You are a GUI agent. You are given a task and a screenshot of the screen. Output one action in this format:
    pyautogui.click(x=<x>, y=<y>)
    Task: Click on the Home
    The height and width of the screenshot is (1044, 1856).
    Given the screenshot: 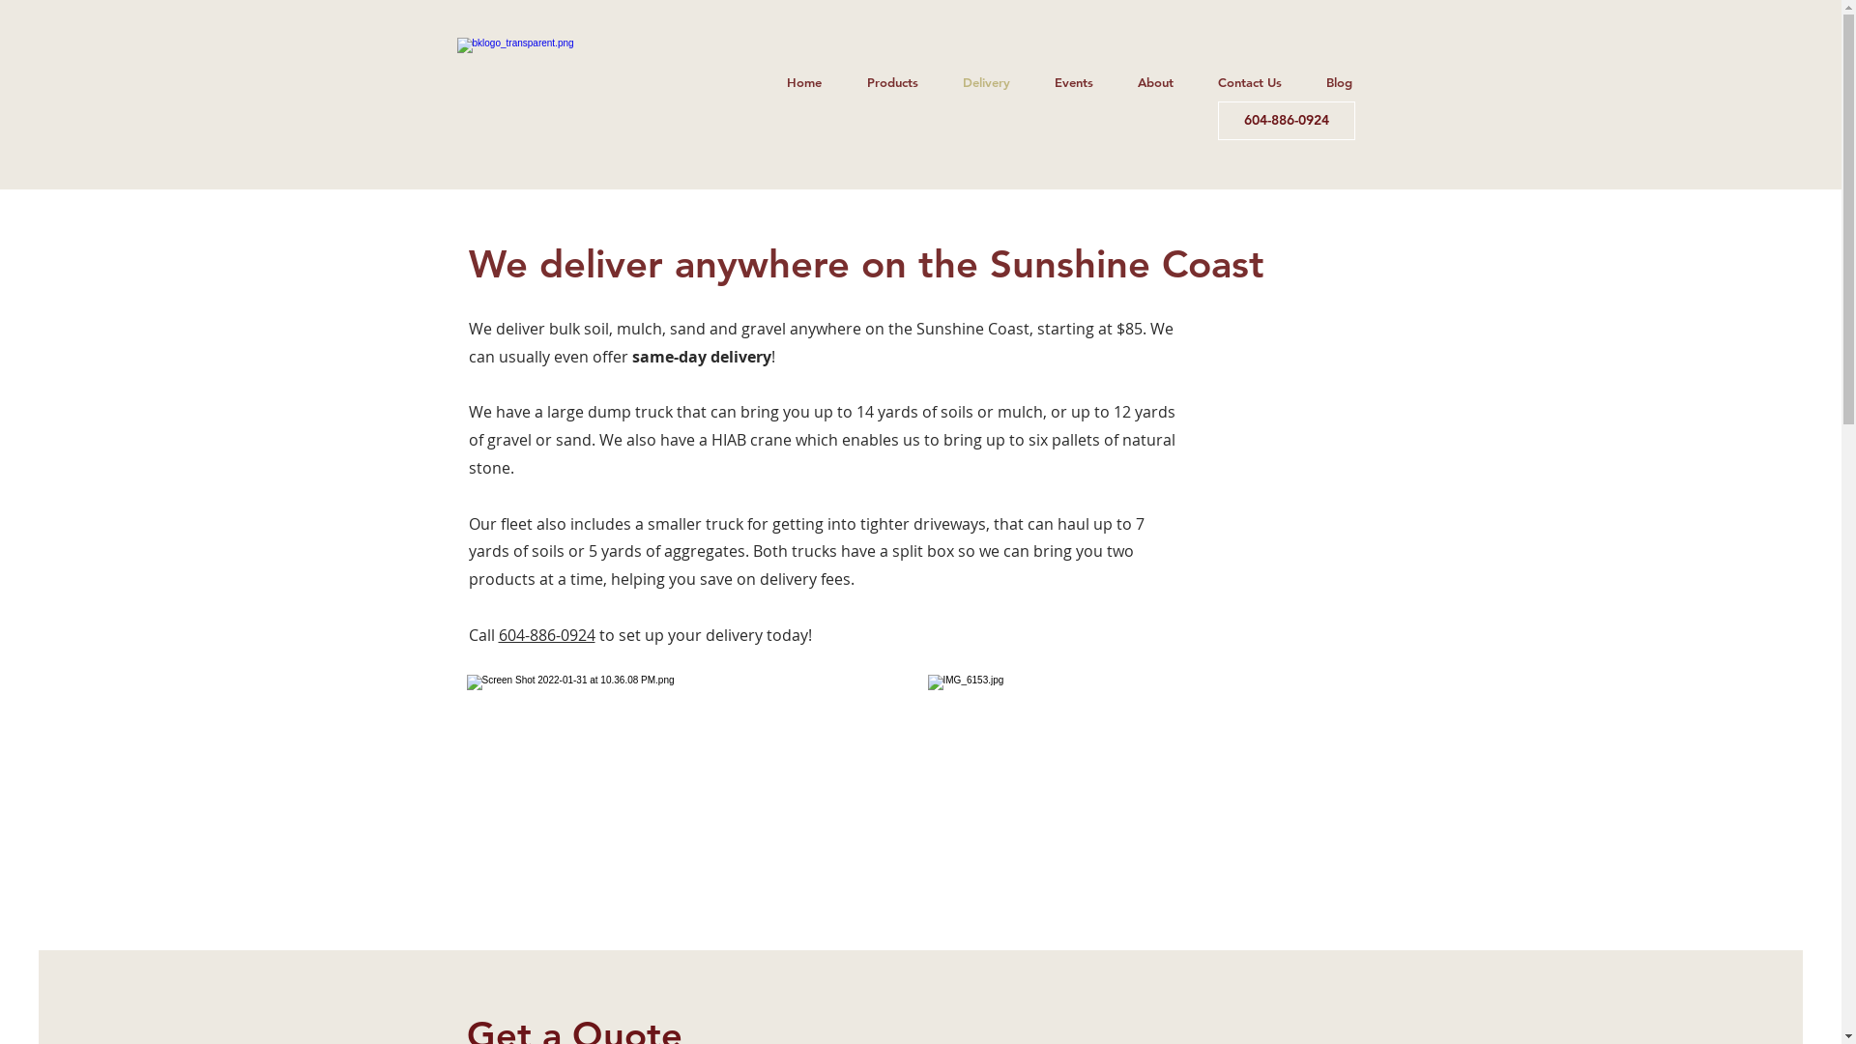 What is the action you would take?
    pyautogui.click(x=804, y=83)
    